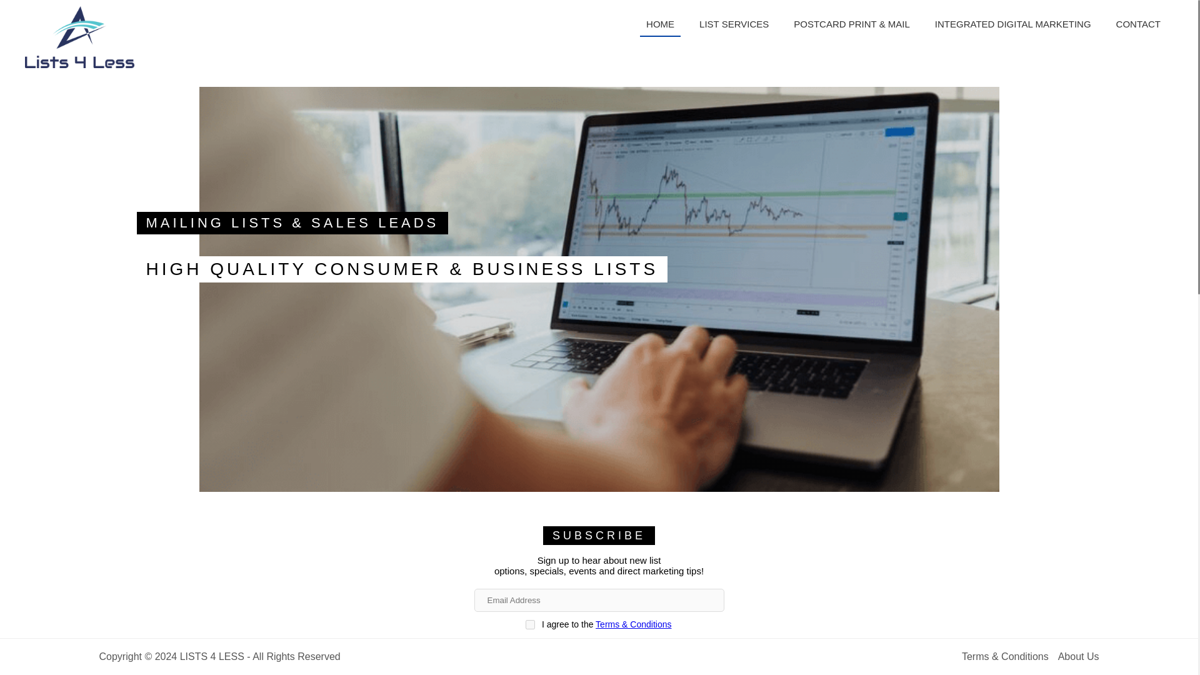 The width and height of the screenshot is (1200, 675). Describe the element at coordinates (529, 624) in the screenshot. I see `on` at that location.